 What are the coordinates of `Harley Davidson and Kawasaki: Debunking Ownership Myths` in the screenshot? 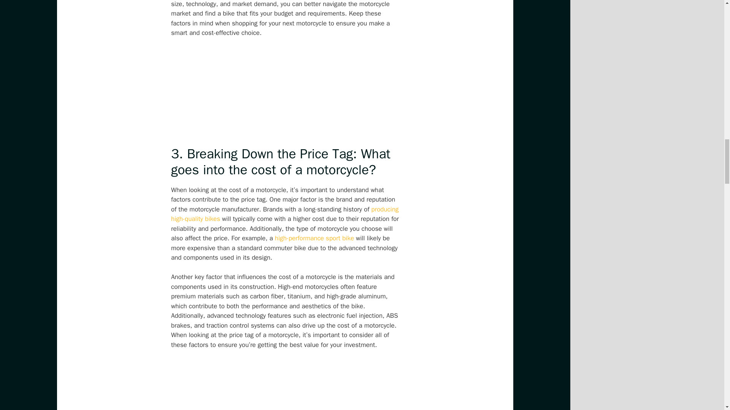 It's located at (314, 238).